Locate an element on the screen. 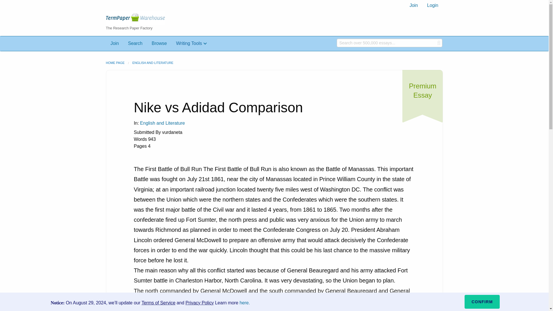  Join is located at coordinates (414, 5).